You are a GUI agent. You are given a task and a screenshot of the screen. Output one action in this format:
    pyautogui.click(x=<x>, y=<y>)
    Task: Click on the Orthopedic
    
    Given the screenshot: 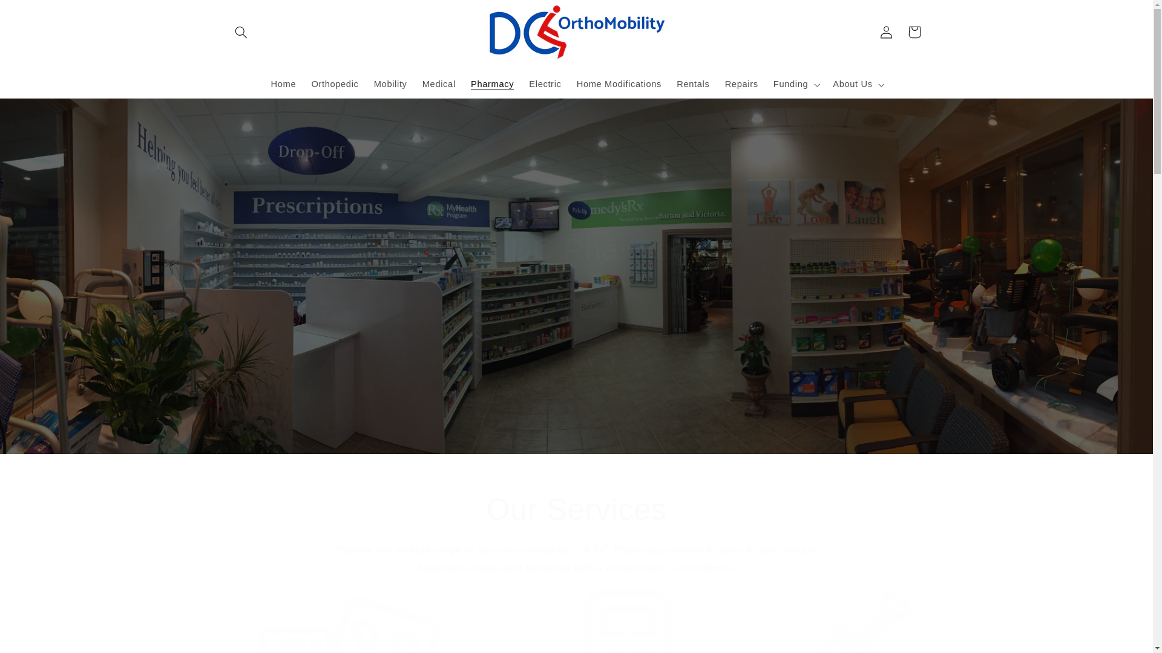 What is the action you would take?
    pyautogui.click(x=334, y=85)
    